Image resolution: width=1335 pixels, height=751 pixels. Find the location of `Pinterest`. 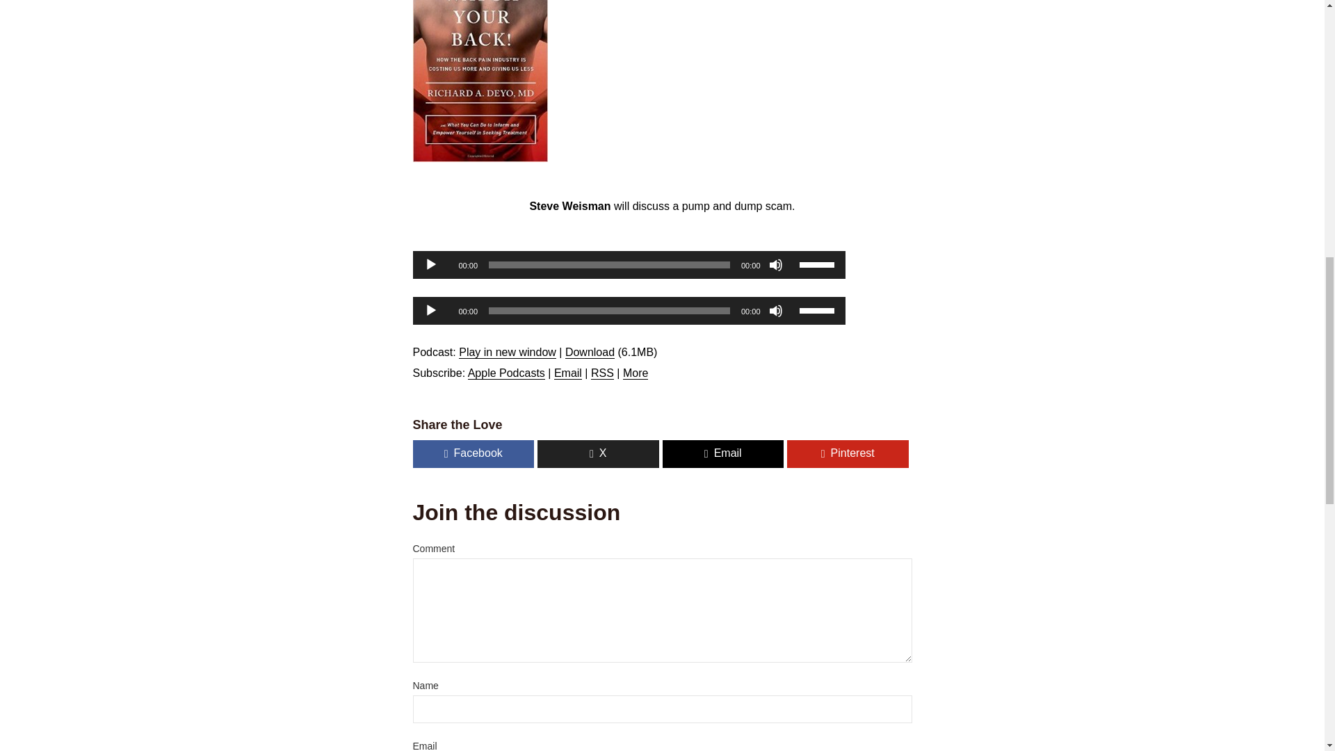

Pinterest is located at coordinates (848, 453).